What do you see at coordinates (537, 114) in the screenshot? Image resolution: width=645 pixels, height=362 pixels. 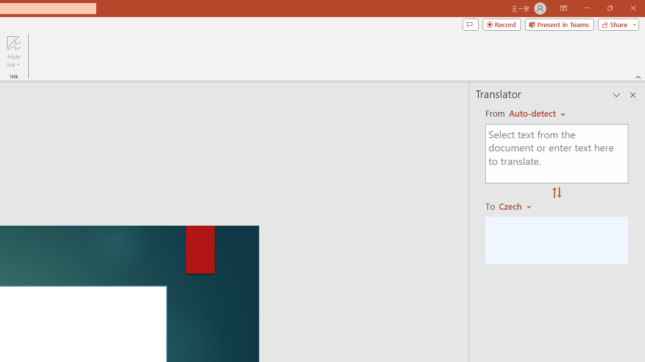 I see `English` at bounding box center [537, 114].